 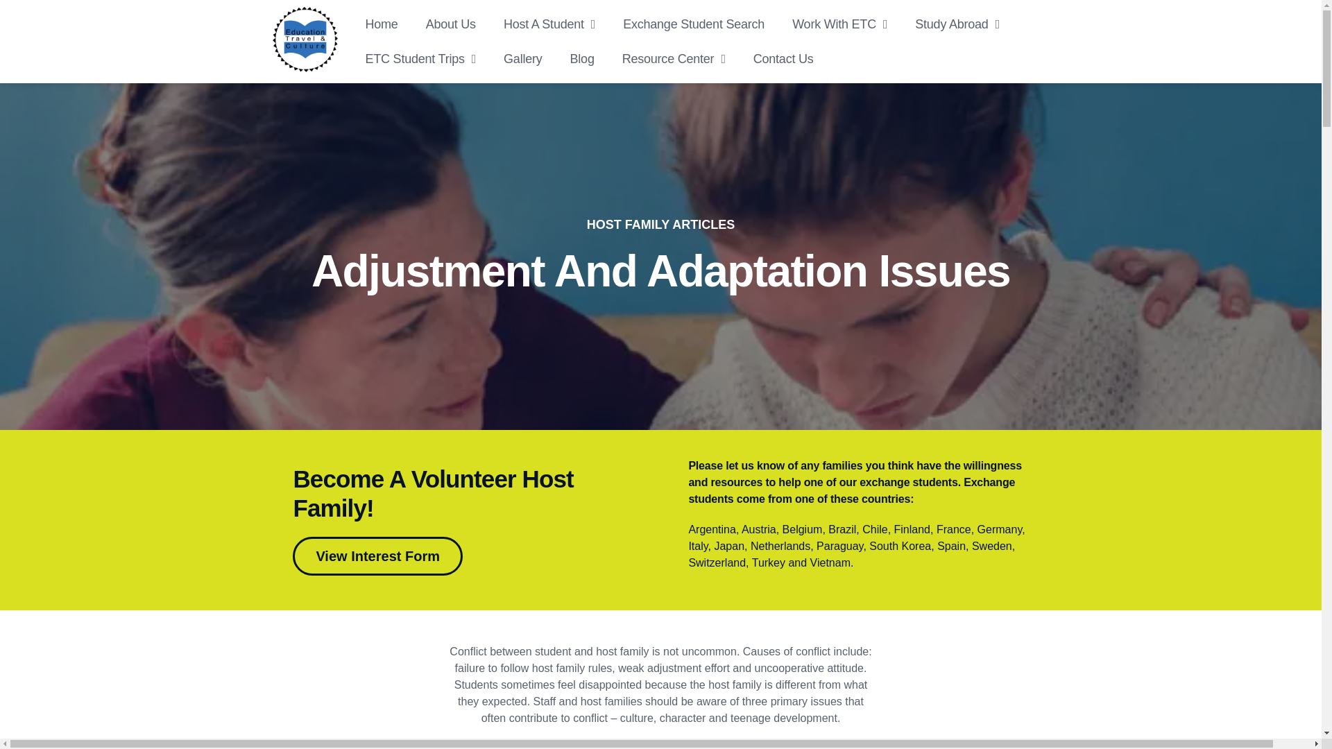 I want to click on Home, so click(x=382, y=24).